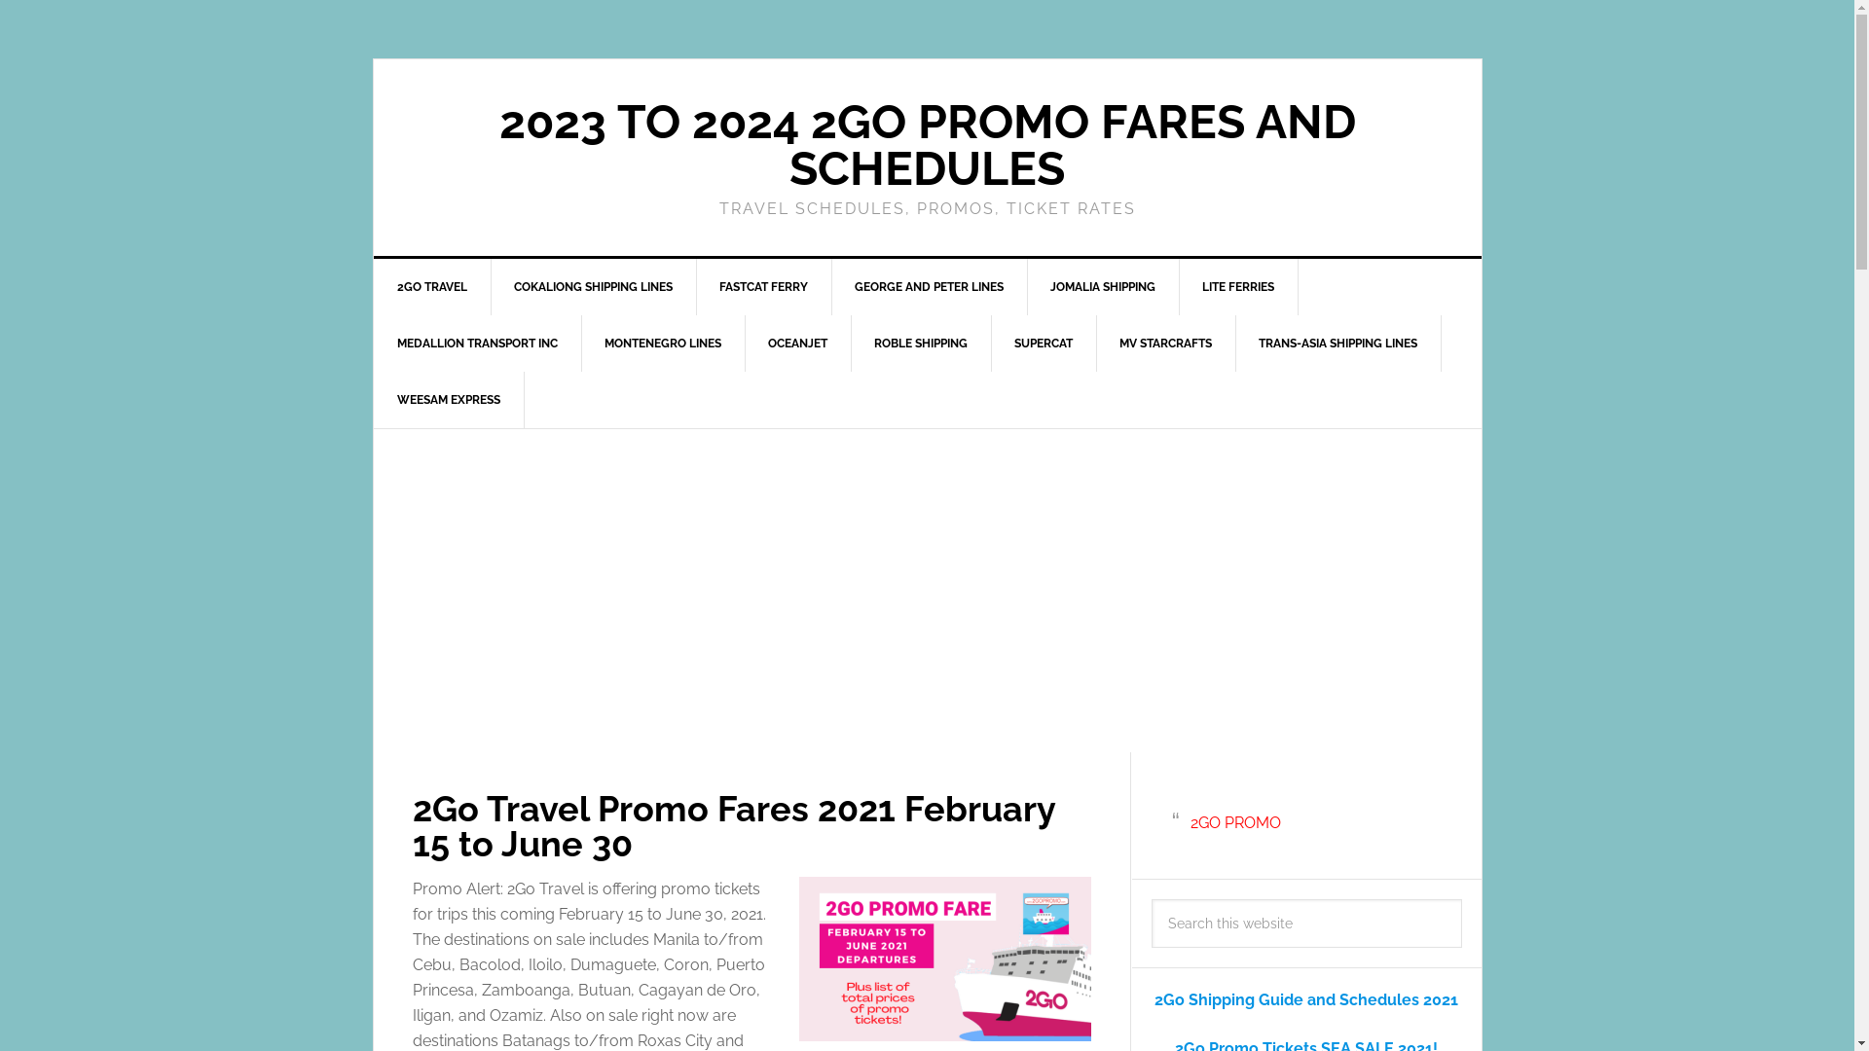 This screenshot has height=1051, width=1869. Describe the element at coordinates (734, 826) in the screenshot. I see `2Go Travel Promo Fares 2021 February 15 to June 30` at that location.